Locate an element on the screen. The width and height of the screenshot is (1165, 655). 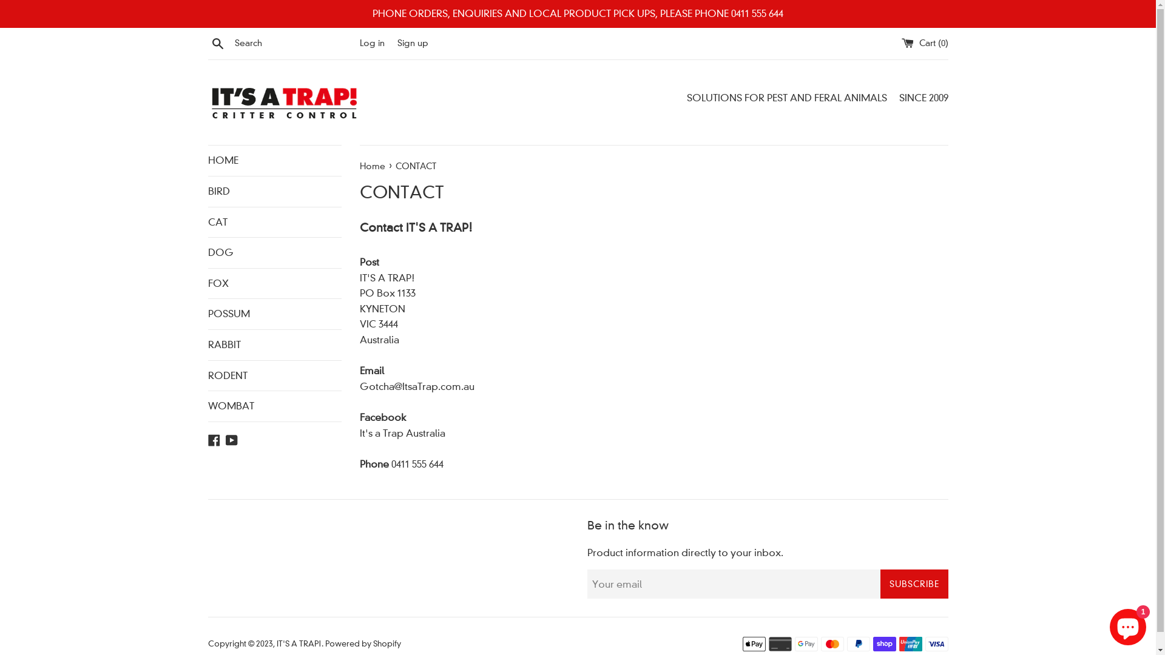
DOG is located at coordinates (274, 253).